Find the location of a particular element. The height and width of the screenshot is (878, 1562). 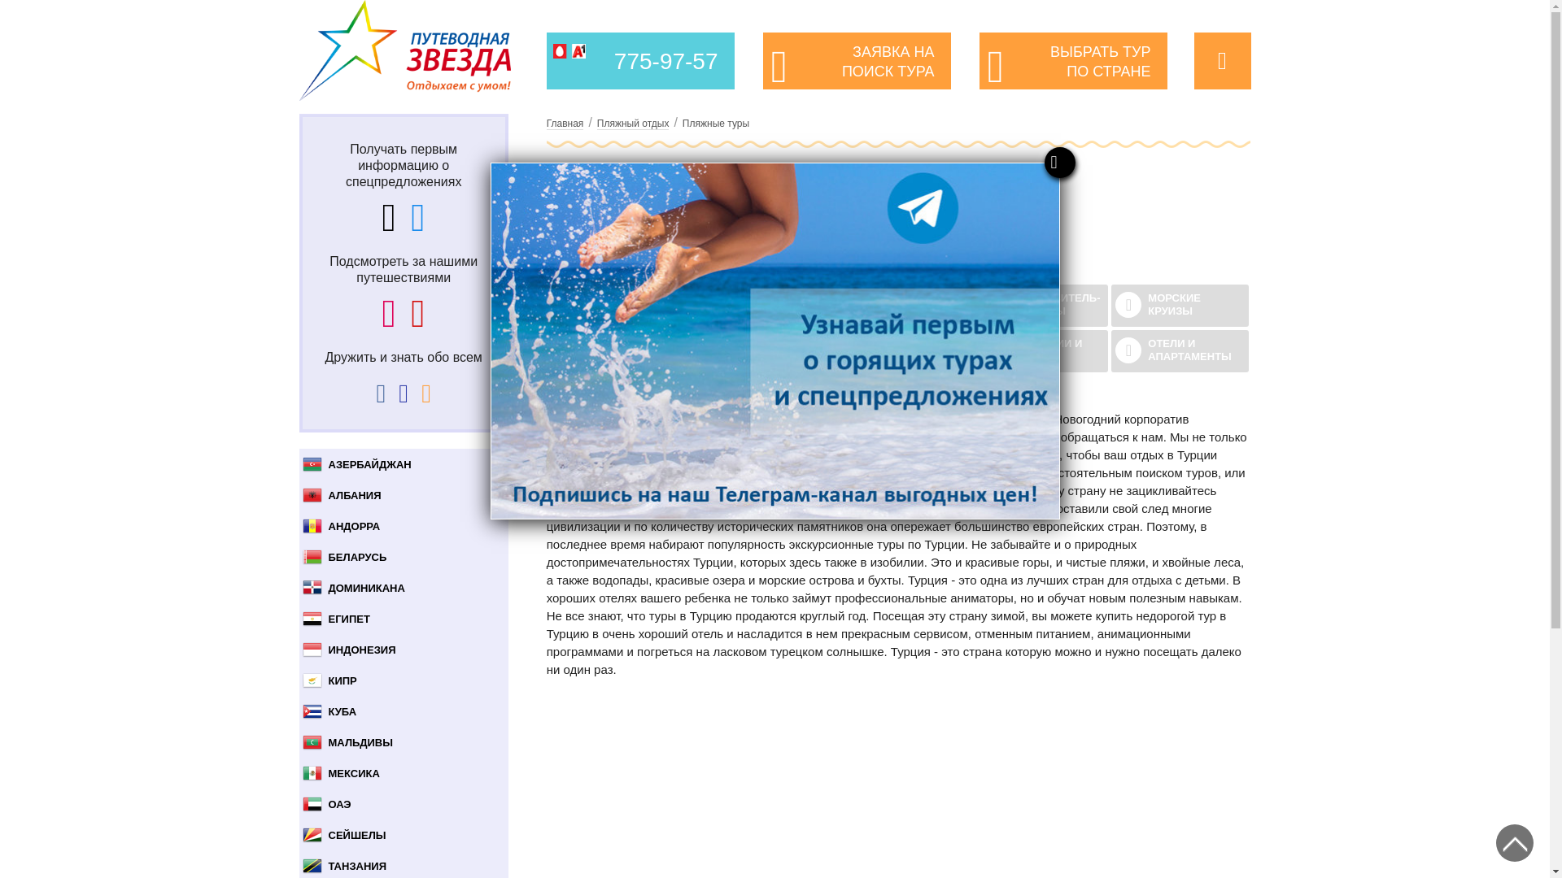

775-97-57 is located at coordinates (669, 62).